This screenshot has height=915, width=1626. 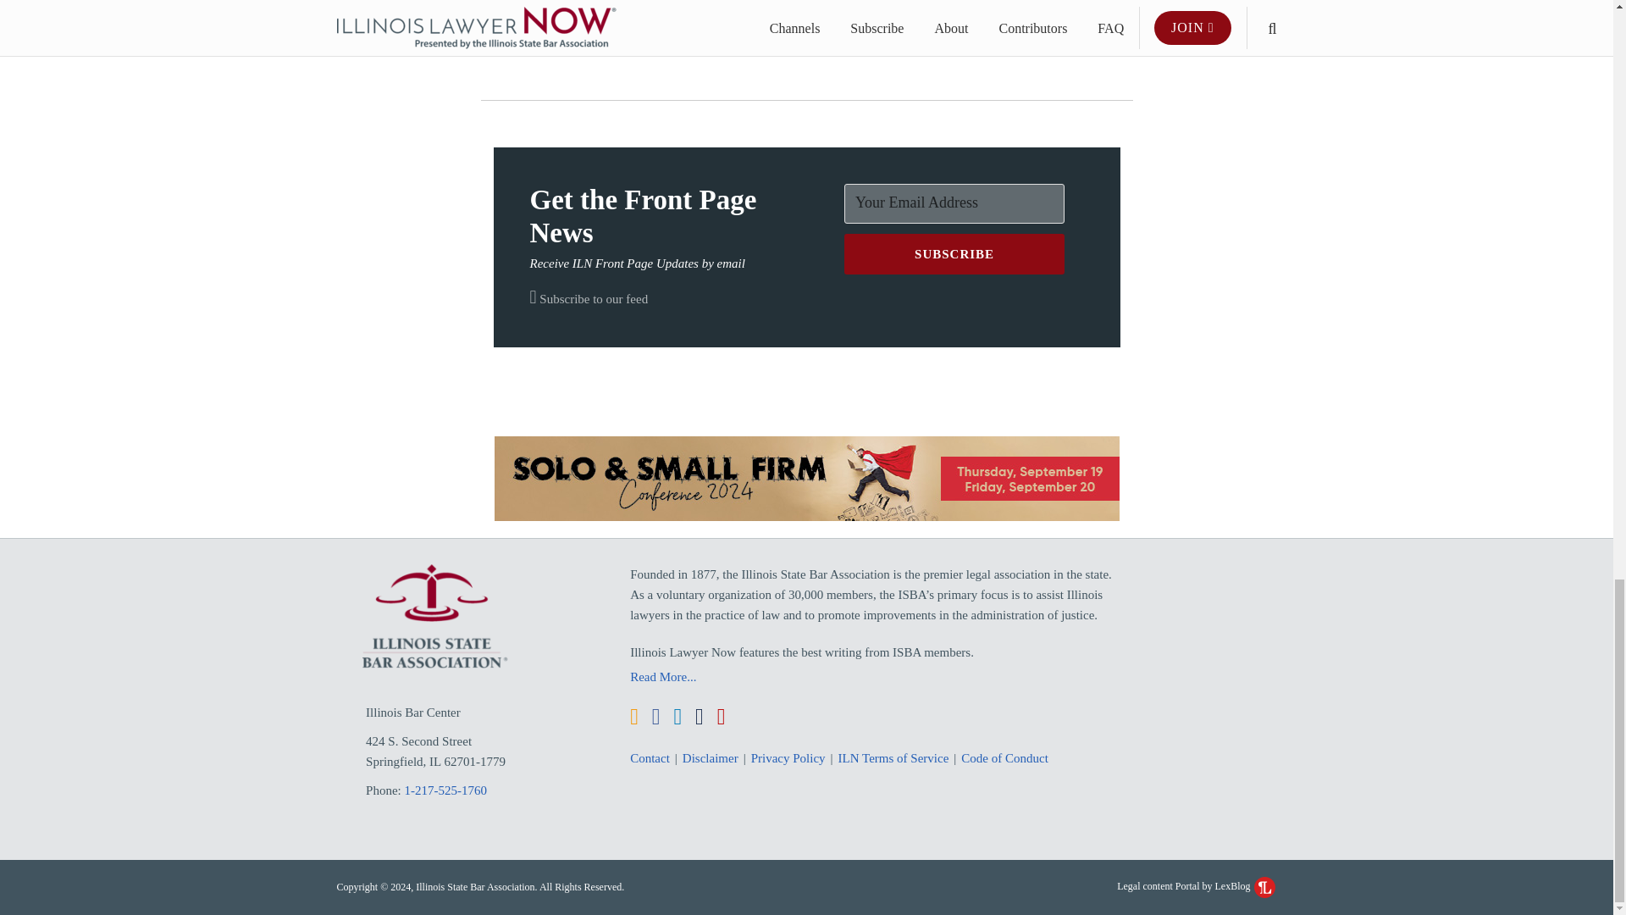 I want to click on Contact, so click(x=650, y=758).